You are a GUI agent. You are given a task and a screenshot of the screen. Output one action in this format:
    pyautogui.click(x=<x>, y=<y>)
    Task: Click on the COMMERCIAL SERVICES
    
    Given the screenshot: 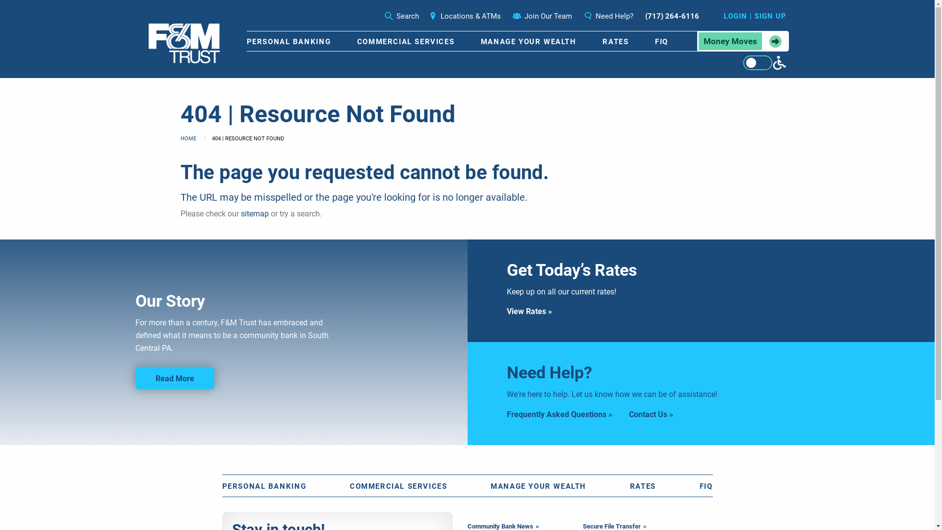 What is the action you would take?
    pyautogui.click(x=406, y=41)
    